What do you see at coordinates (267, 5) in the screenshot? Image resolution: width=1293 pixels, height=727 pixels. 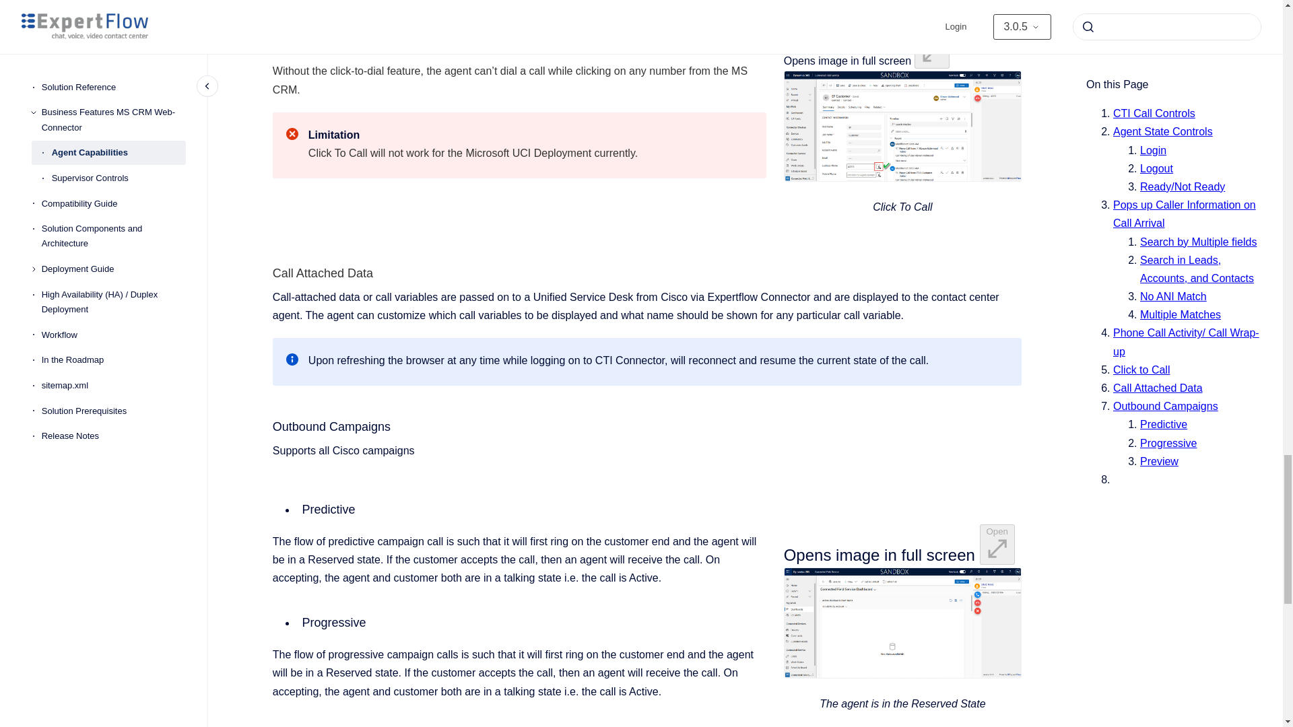 I see `Copy to clipboard` at bounding box center [267, 5].